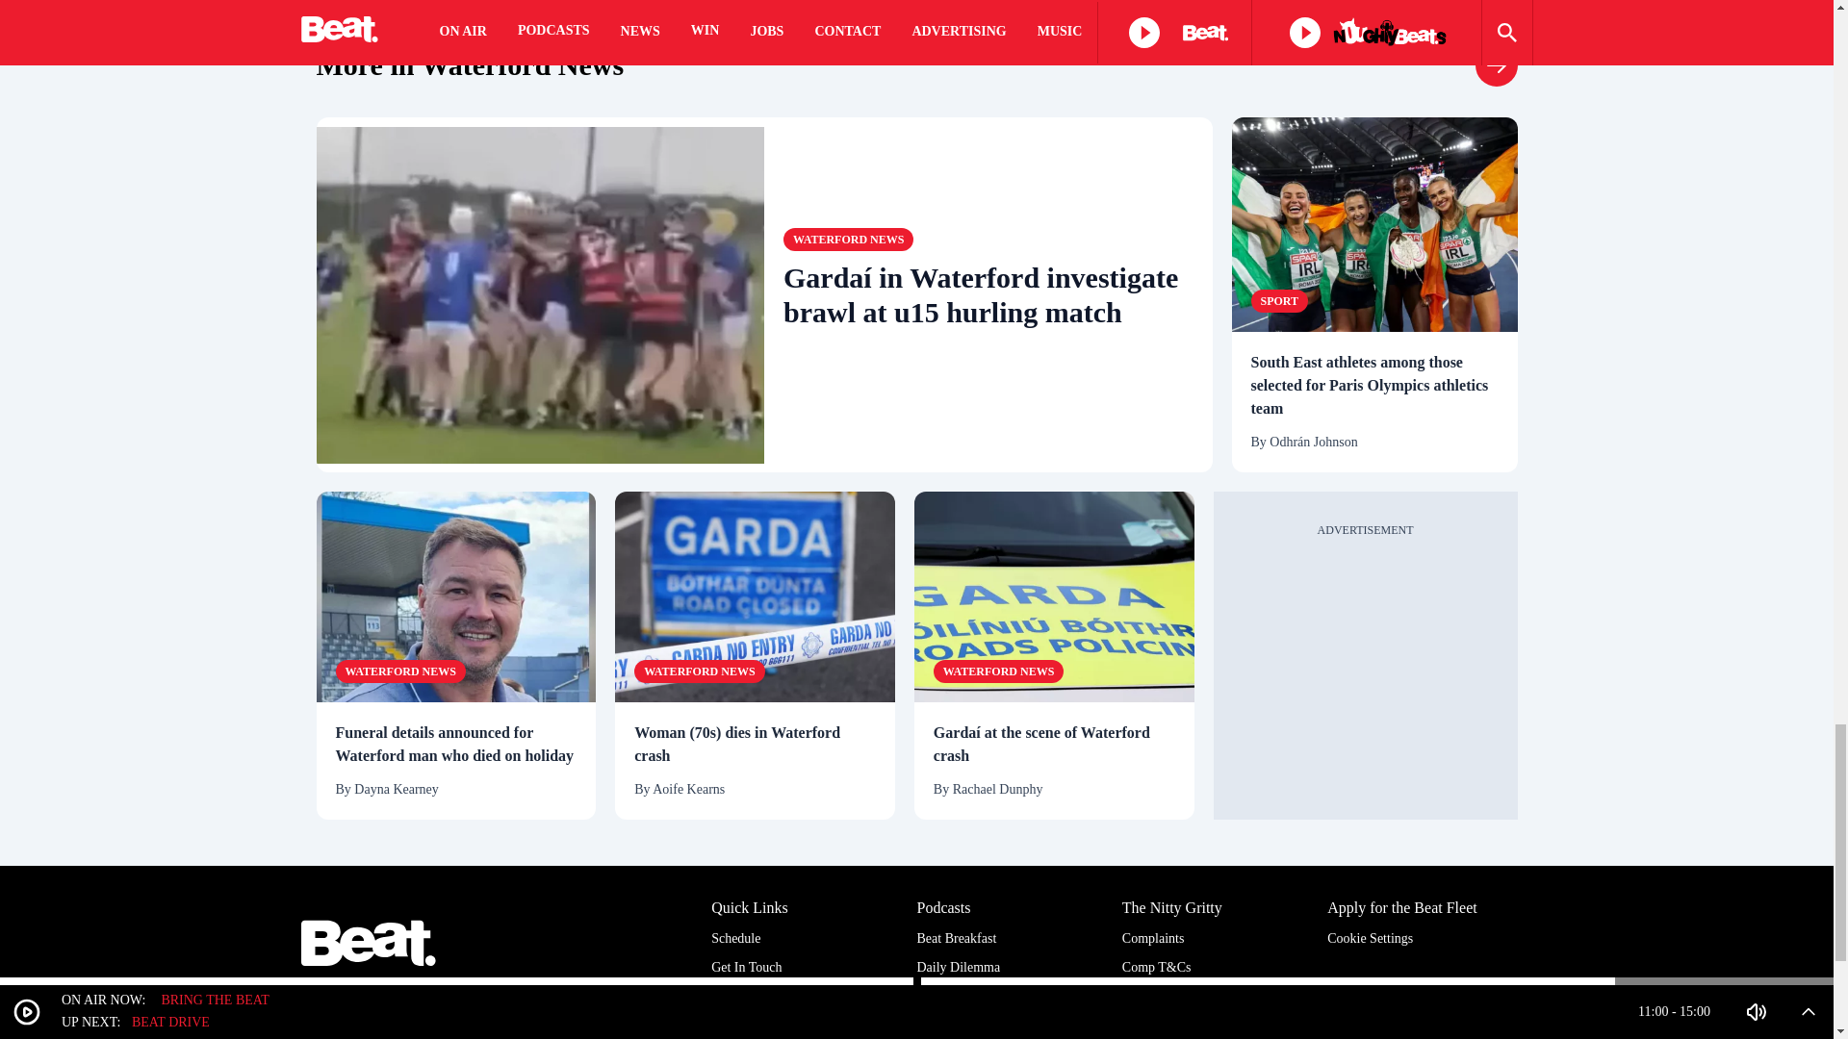 Image resolution: width=1848 pixels, height=1039 pixels. I want to click on Sport, so click(1279, 301).